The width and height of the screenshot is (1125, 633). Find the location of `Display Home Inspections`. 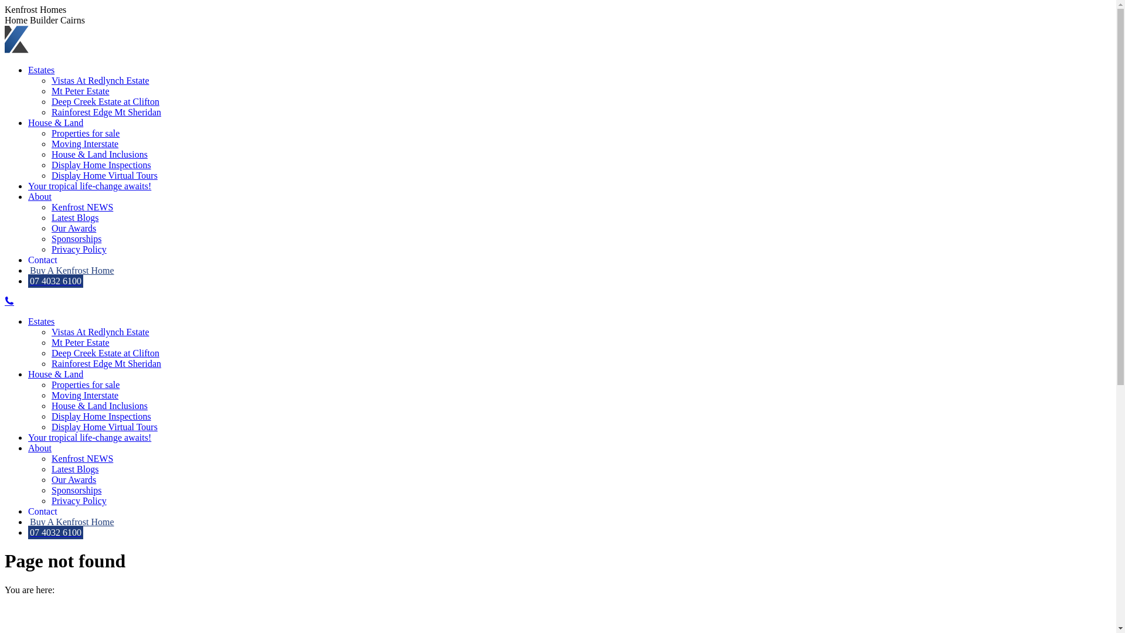

Display Home Inspections is located at coordinates (101, 165).